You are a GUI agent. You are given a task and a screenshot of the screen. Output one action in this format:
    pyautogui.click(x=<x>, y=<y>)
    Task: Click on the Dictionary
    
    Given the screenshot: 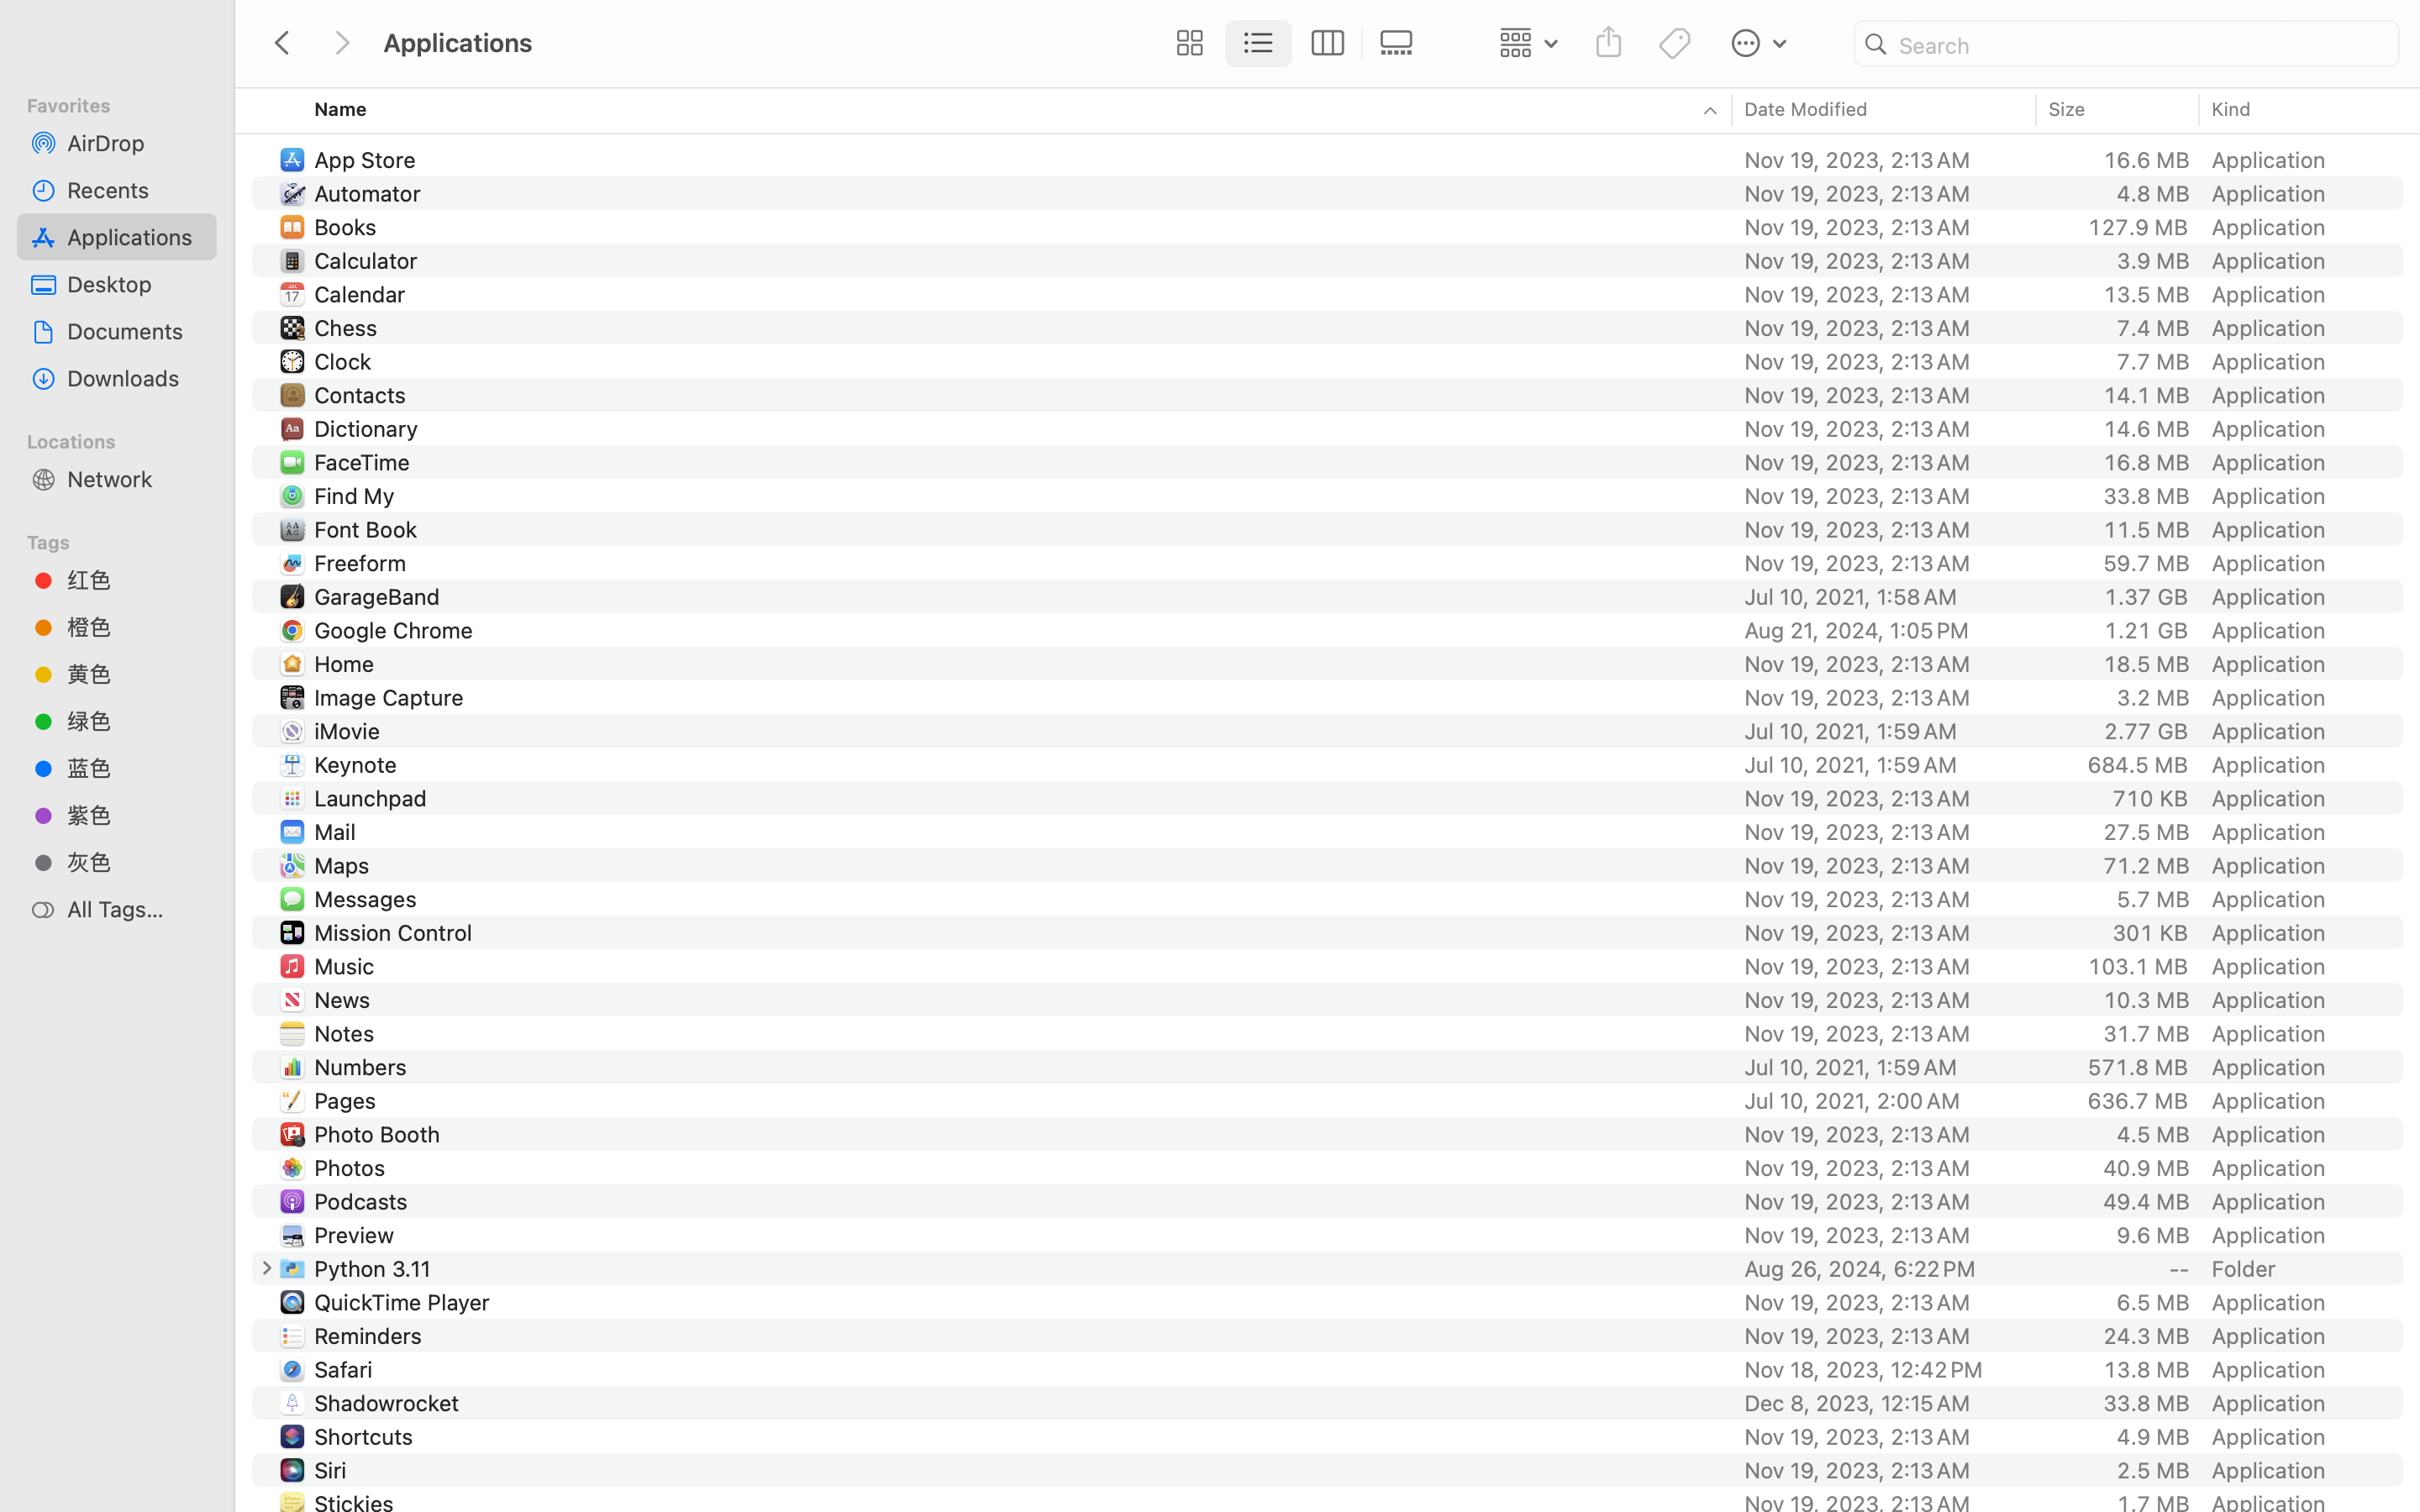 What is the action you would take?
    pyautogui.click(x=370, y=428)
    